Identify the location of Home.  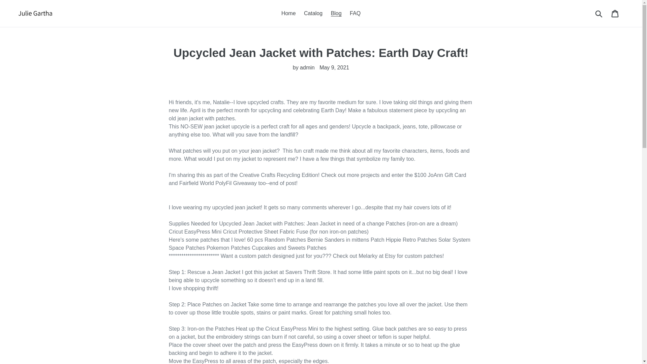
(288, 13).